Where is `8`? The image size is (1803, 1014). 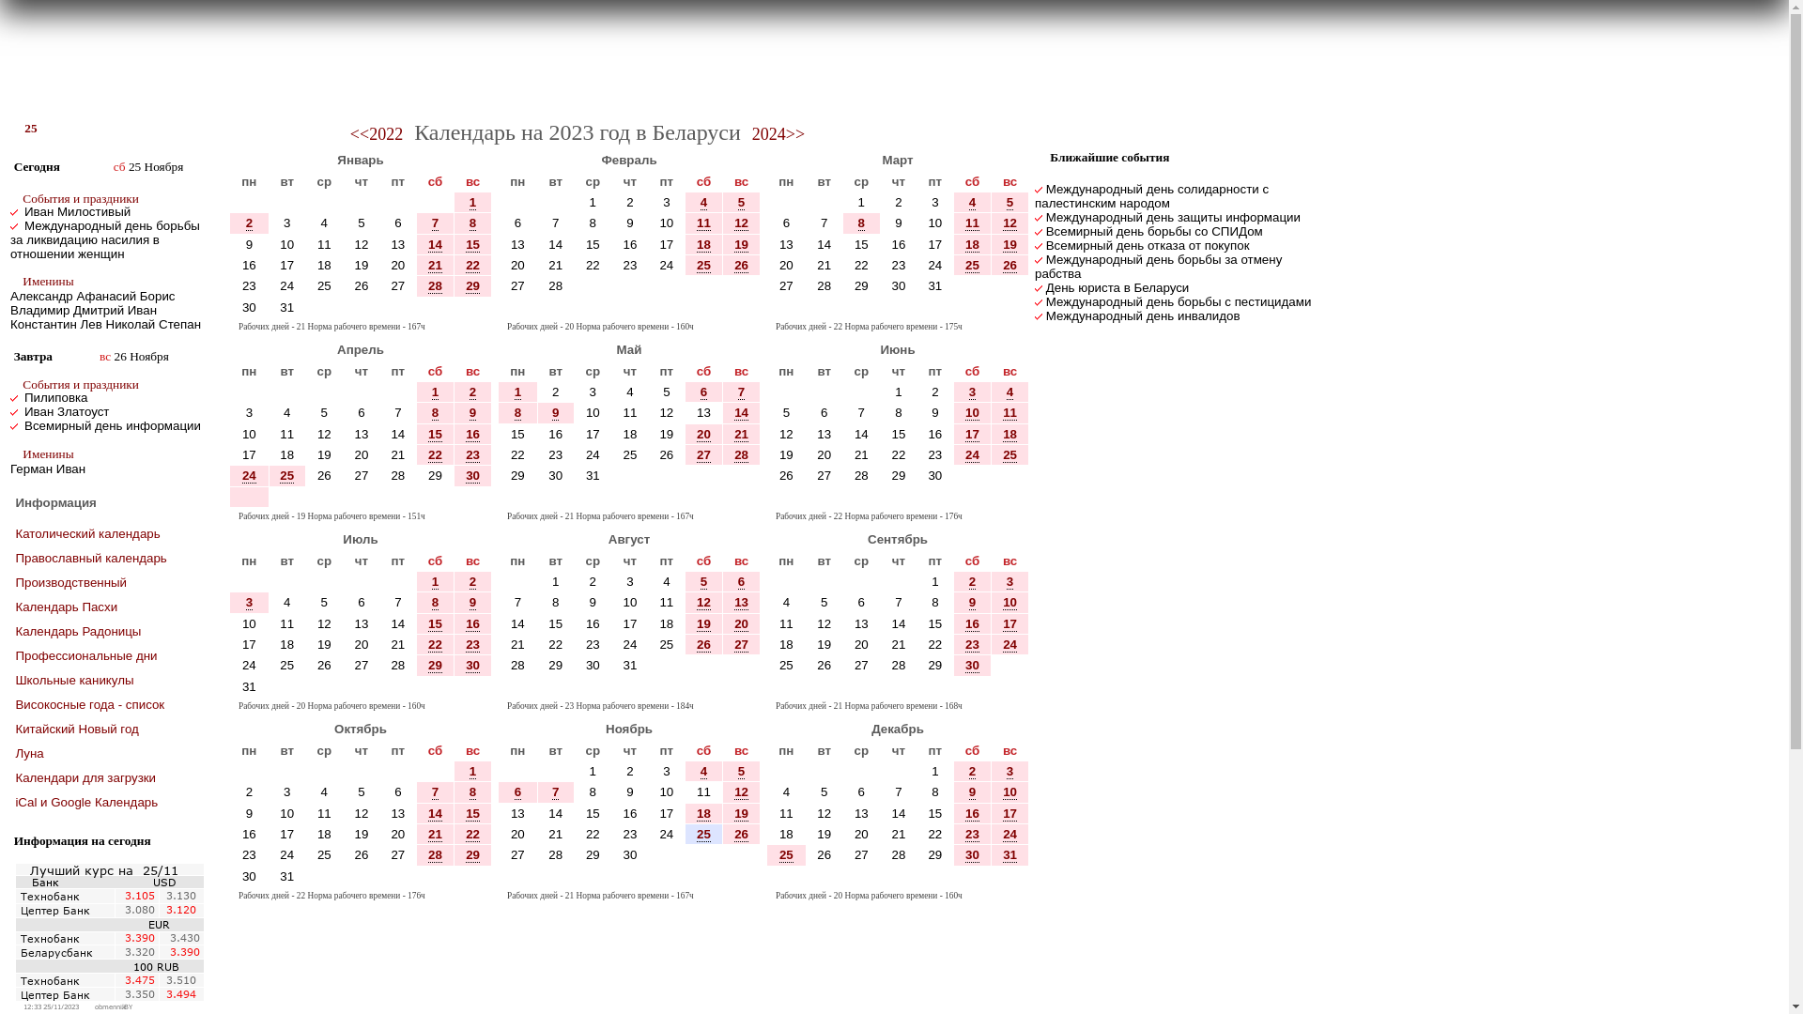
8 is located at coordinates (472, 223).